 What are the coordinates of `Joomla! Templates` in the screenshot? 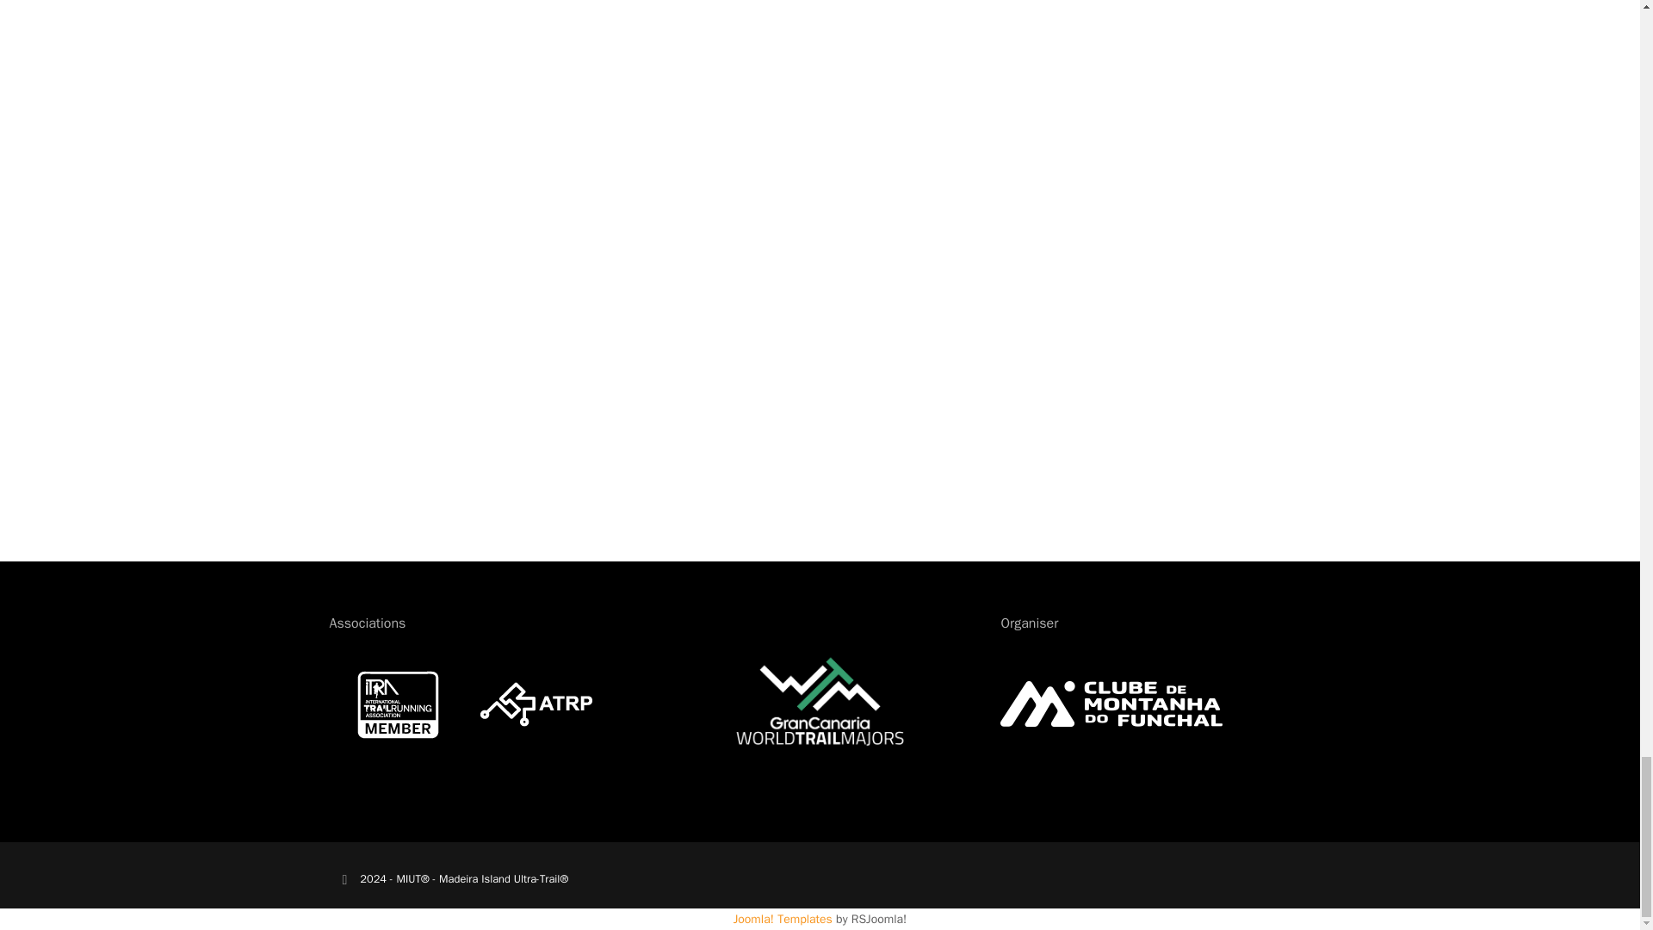 It's located at (783, 919).